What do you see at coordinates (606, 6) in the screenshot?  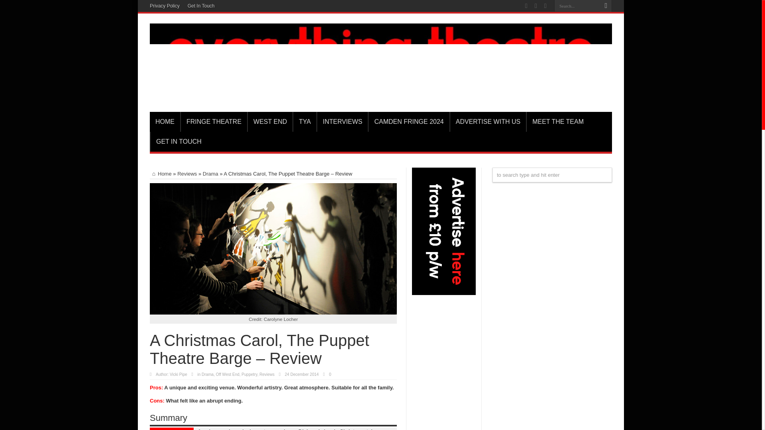 I see `Search` at bounding box center [606, 6].